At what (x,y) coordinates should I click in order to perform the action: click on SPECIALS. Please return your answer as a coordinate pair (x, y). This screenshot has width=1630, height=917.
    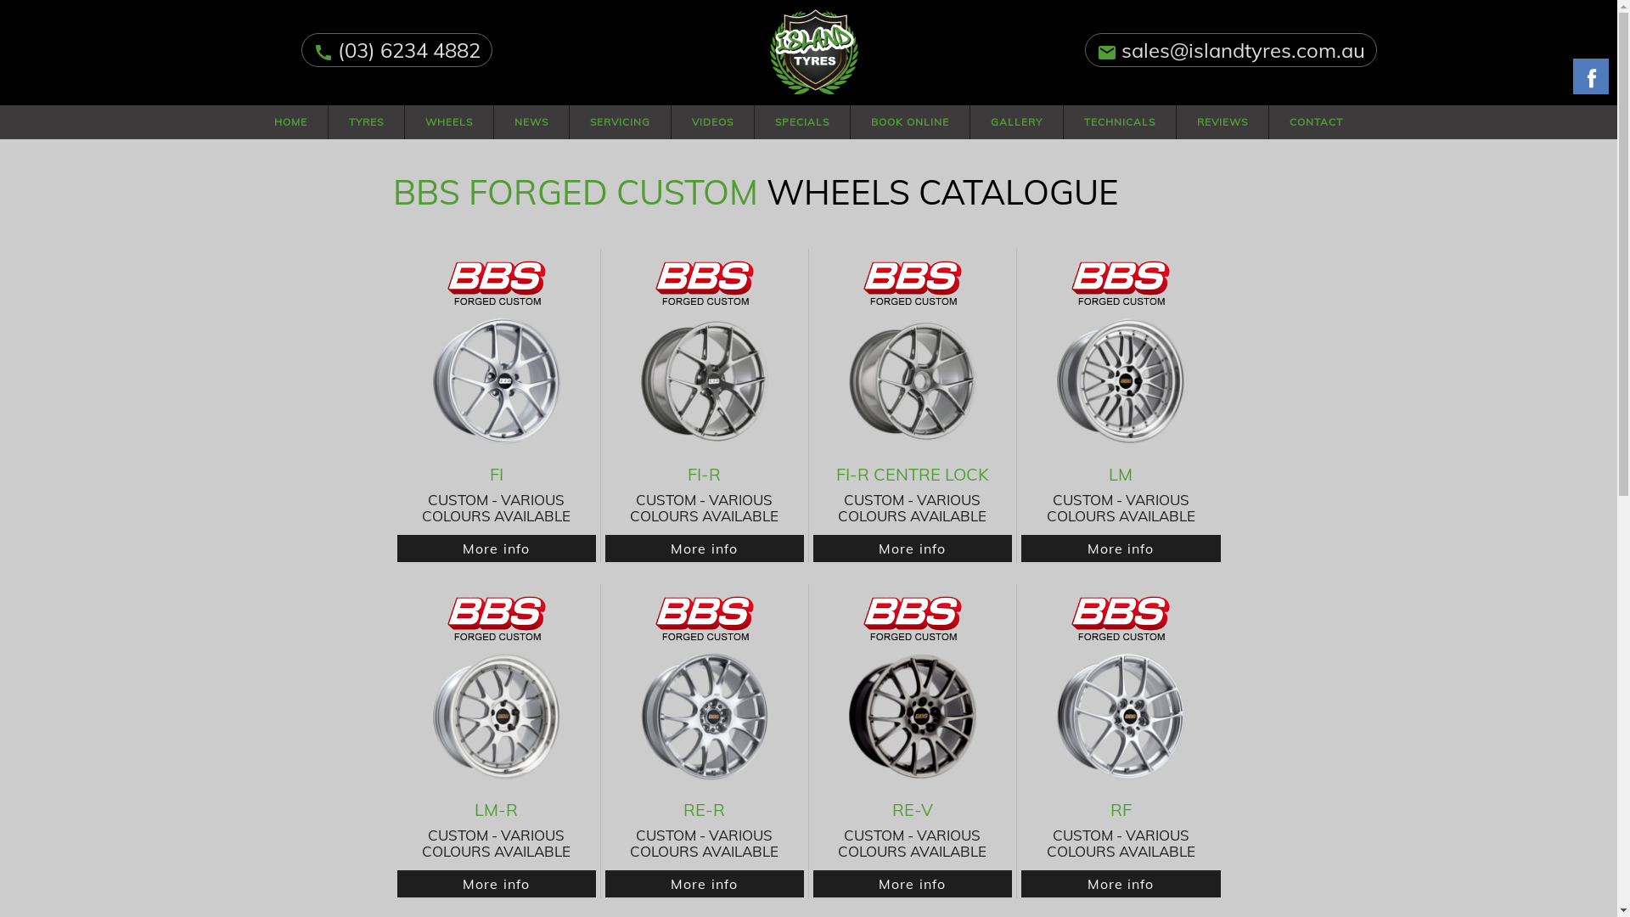
    Looking at the image, I should click on (802, 122).